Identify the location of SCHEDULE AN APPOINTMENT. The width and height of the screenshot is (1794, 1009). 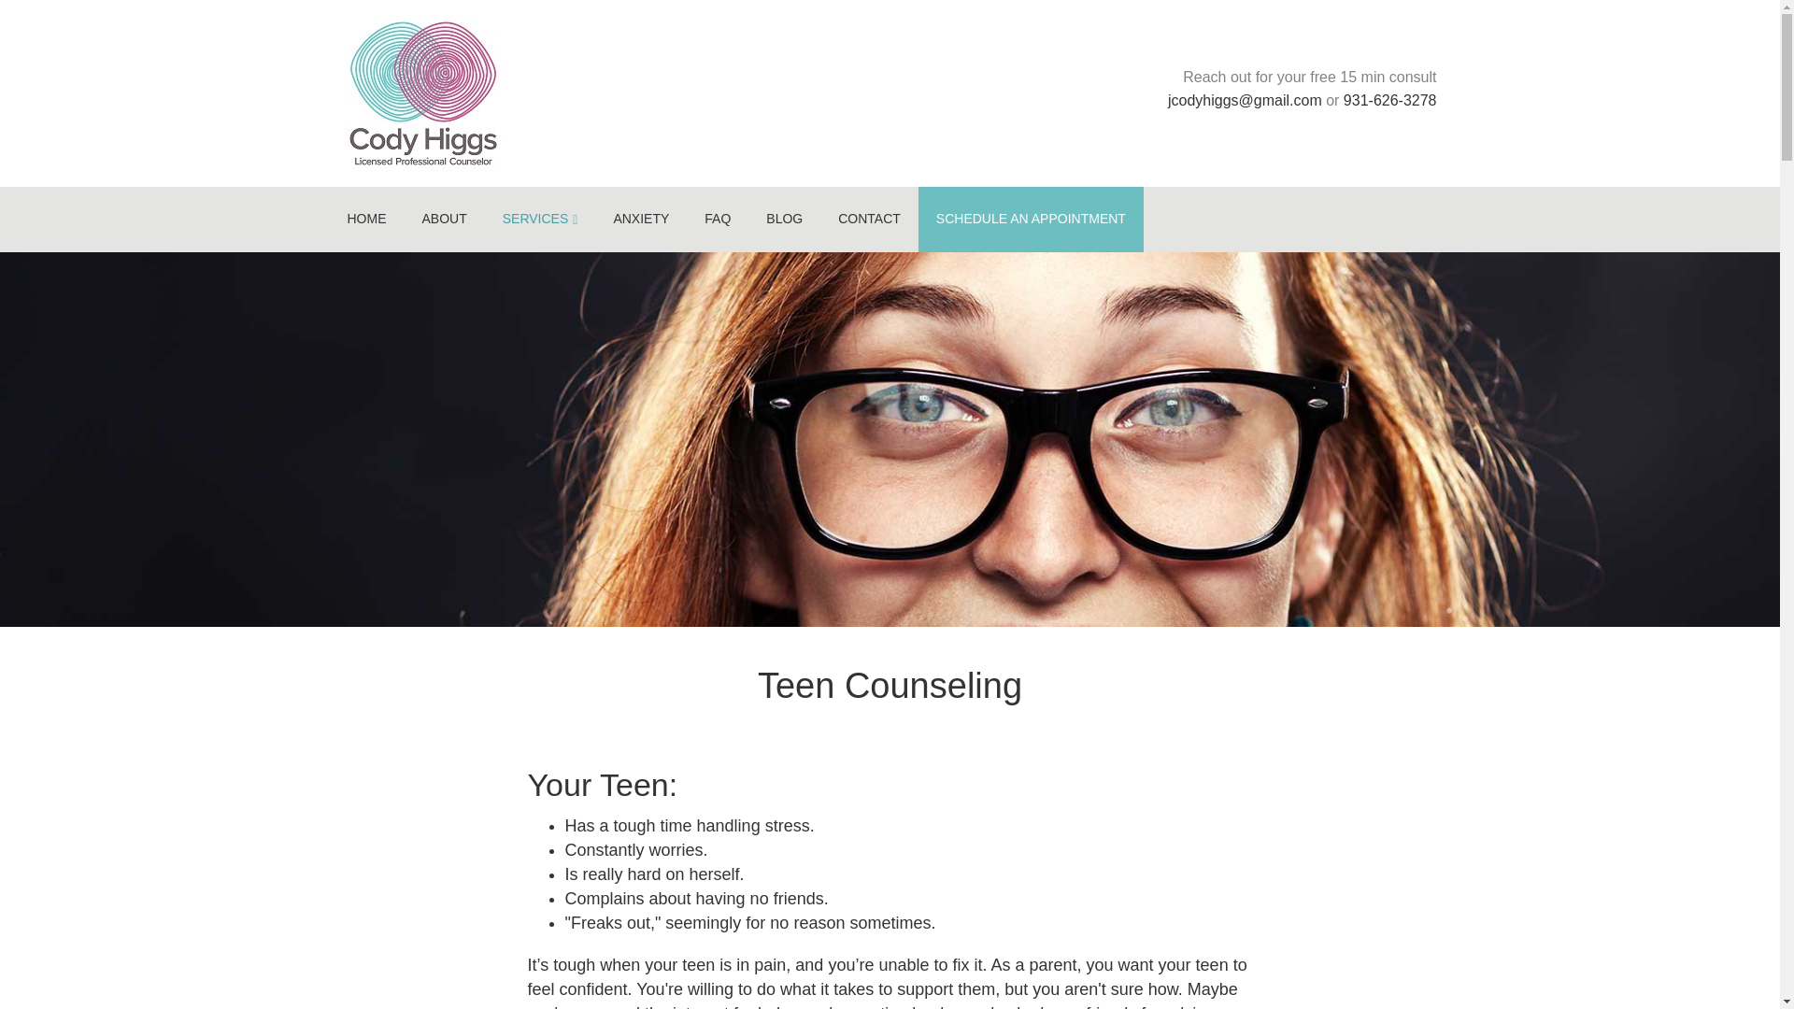
(1032, 219).